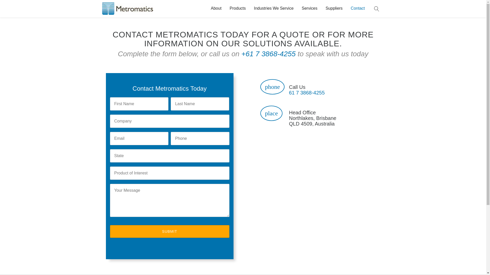  What do you see at coordinates (377, 9) in the screenshot?
I see `Search` at bounding box center [377, 9].